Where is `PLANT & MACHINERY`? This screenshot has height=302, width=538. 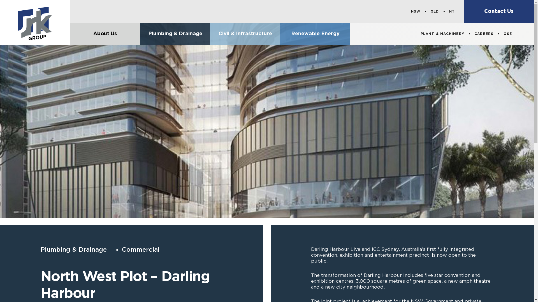 PLANT & MACHINERY is located at coordinates (442, 34).